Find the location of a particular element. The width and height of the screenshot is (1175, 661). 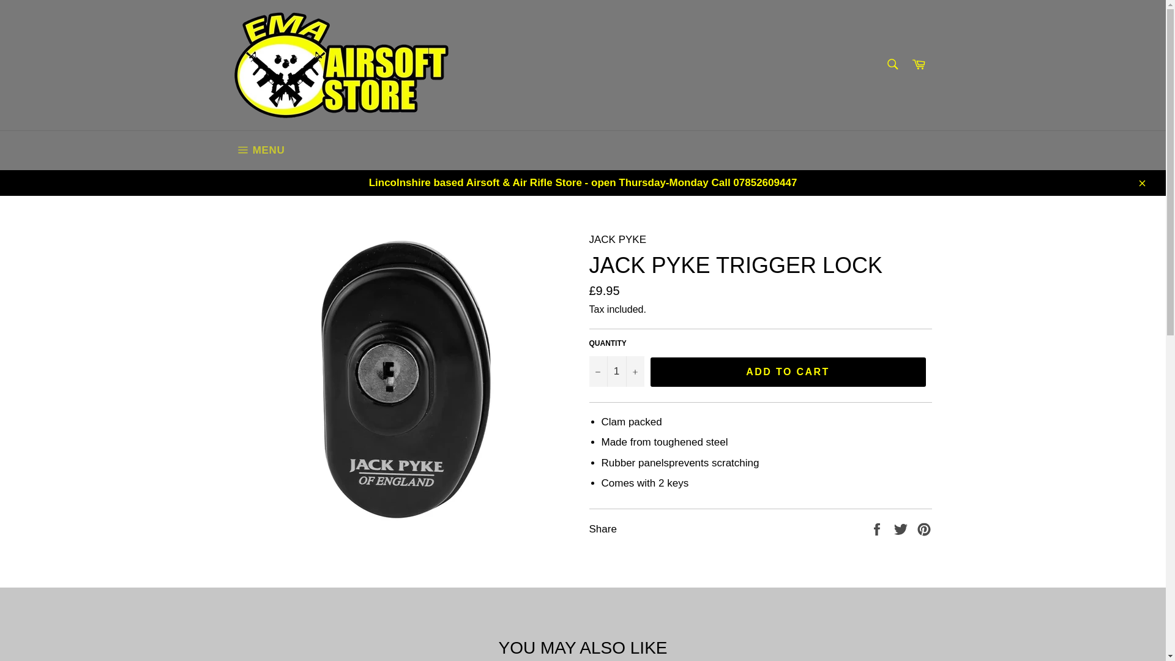

Pin on Pinterest is located at coordinates (924, 528).